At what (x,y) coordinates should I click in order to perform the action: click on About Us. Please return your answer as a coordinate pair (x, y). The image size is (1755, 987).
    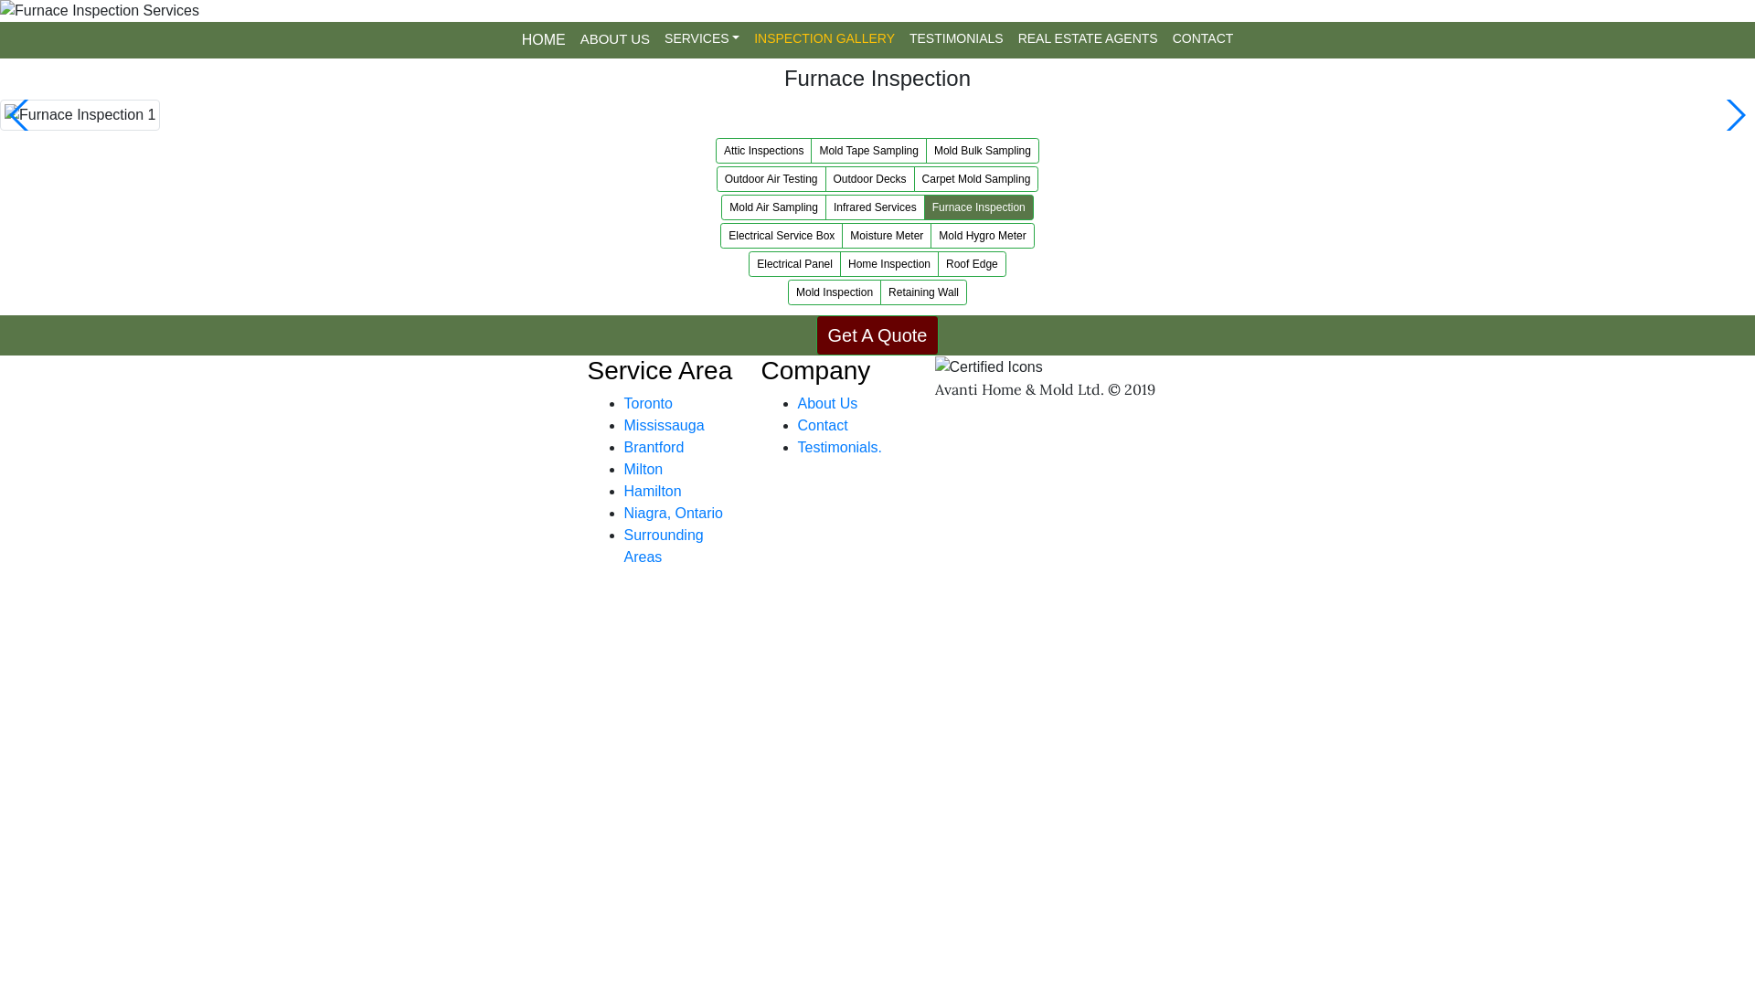
    Looking at the image, I should click on (827, 404).